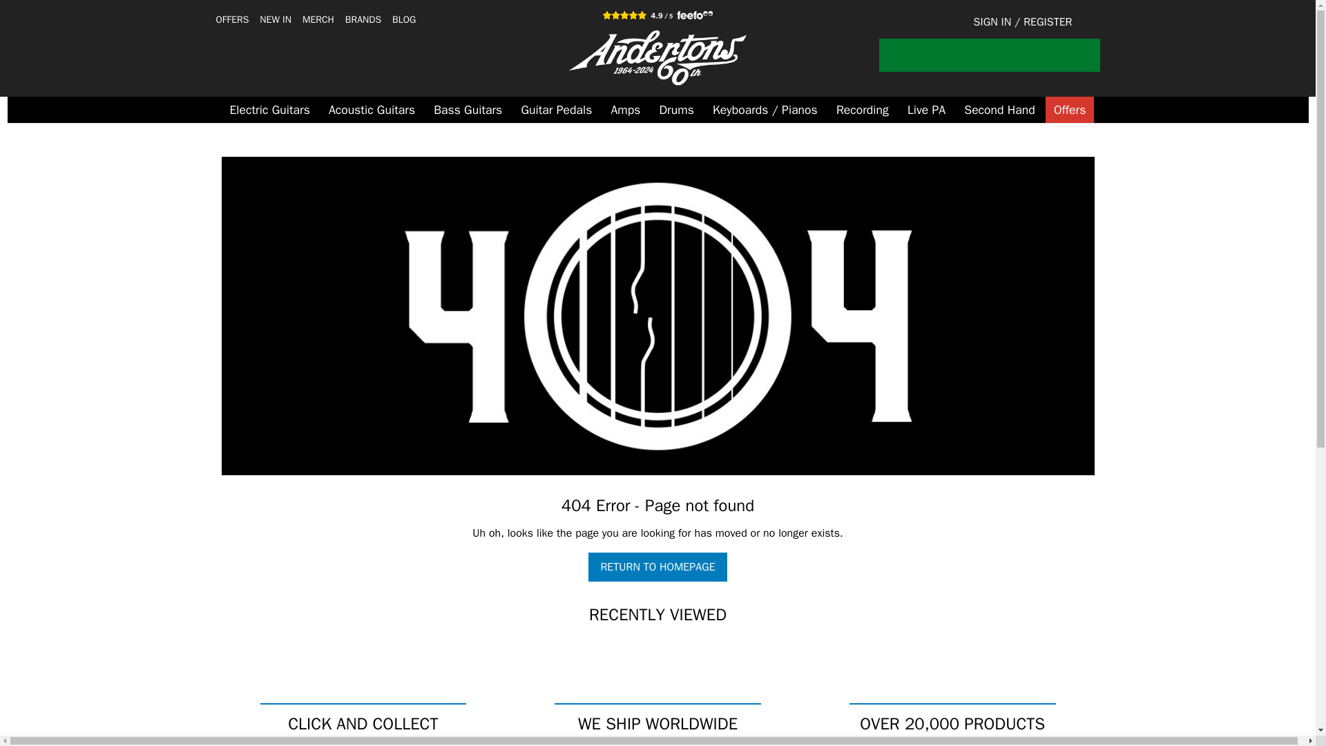 This screenshot has width=1326, height=746. What do you see at coordinates (269, 110) in the screenshot?
I see `Electric Guitars` at bounding box center [269, 110].